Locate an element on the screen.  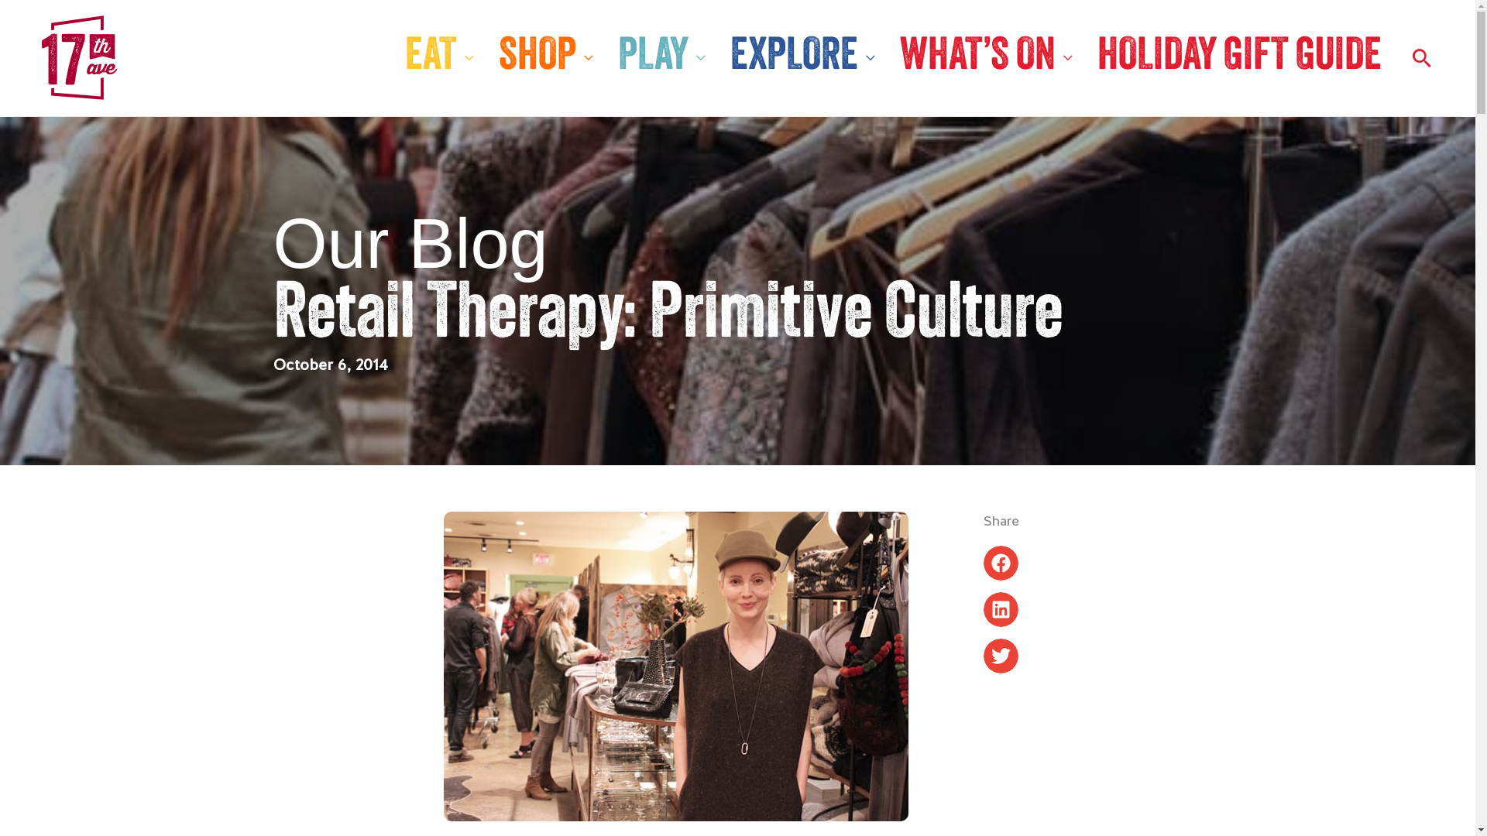
HOLIDAY GIFT GUIDE is located at coordinates (1239, 58).